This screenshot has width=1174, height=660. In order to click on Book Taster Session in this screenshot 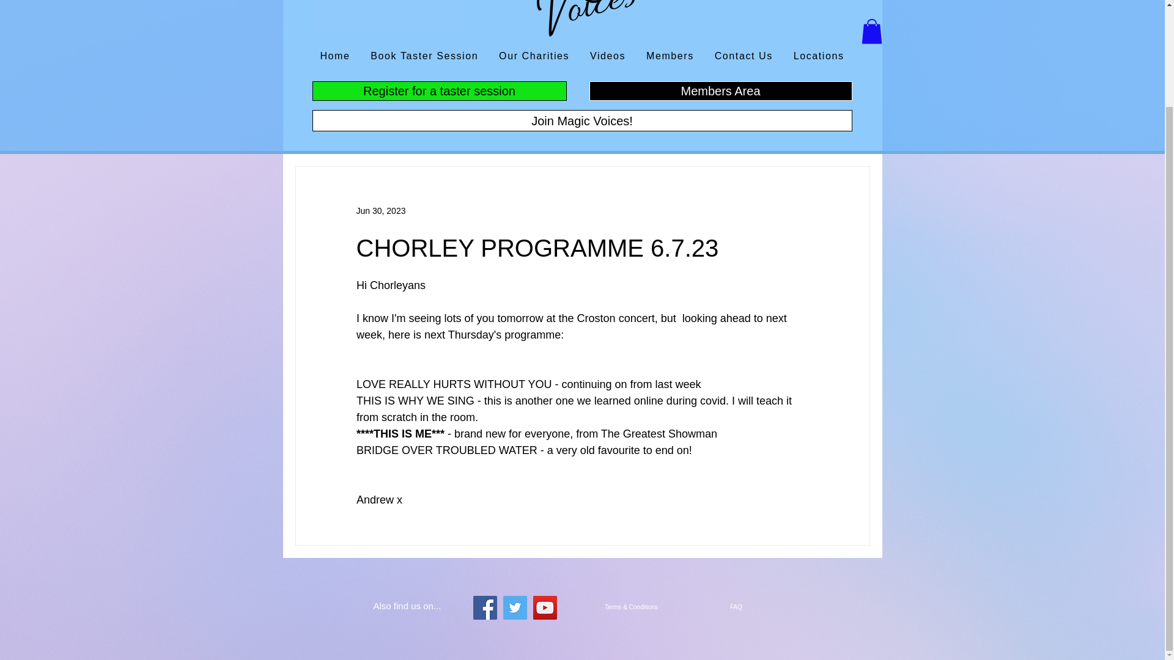, I will do `click(424, 57)`.